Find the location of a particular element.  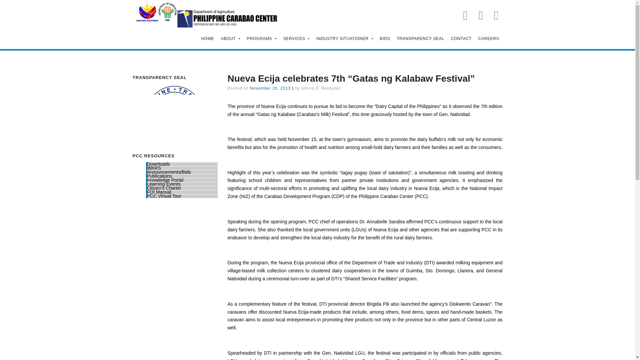

Home is located at coordinates (207, 39).